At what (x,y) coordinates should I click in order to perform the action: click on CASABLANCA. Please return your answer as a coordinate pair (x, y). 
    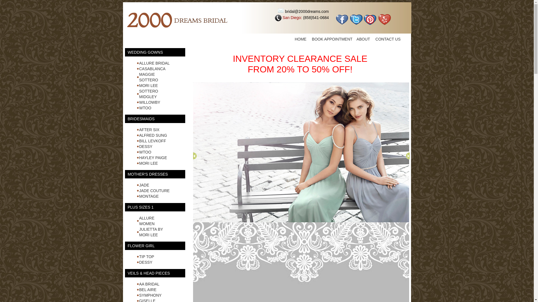
    Looking at the image, I should click on (152, 69).